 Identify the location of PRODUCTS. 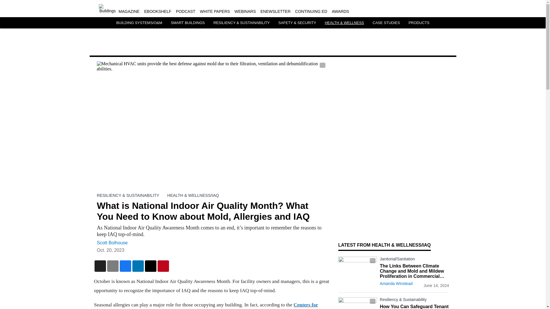
(419, 23).